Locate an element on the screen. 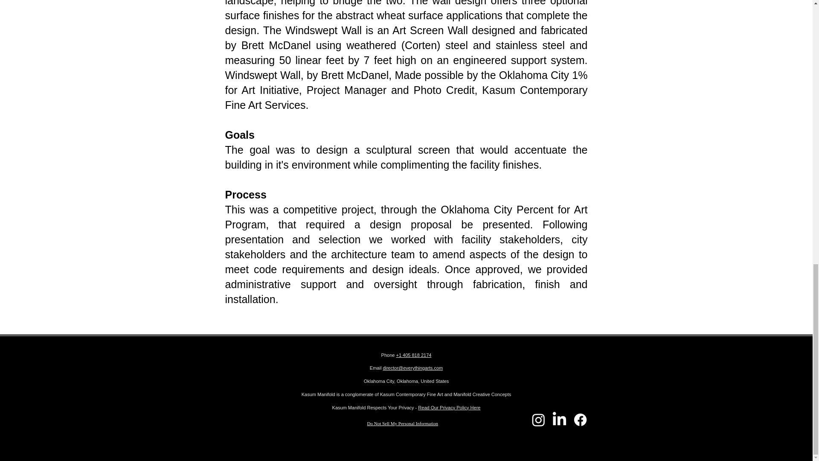 The image size is (819, 461). Read Our Privacy Policy Here is located at coordinates (449, 408).